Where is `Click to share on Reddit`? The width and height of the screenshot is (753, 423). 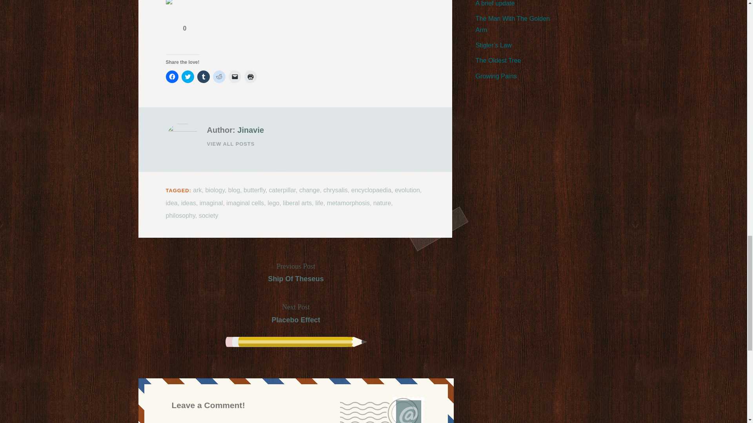 Click to share on Reddit is located at coordinates (219, 77).